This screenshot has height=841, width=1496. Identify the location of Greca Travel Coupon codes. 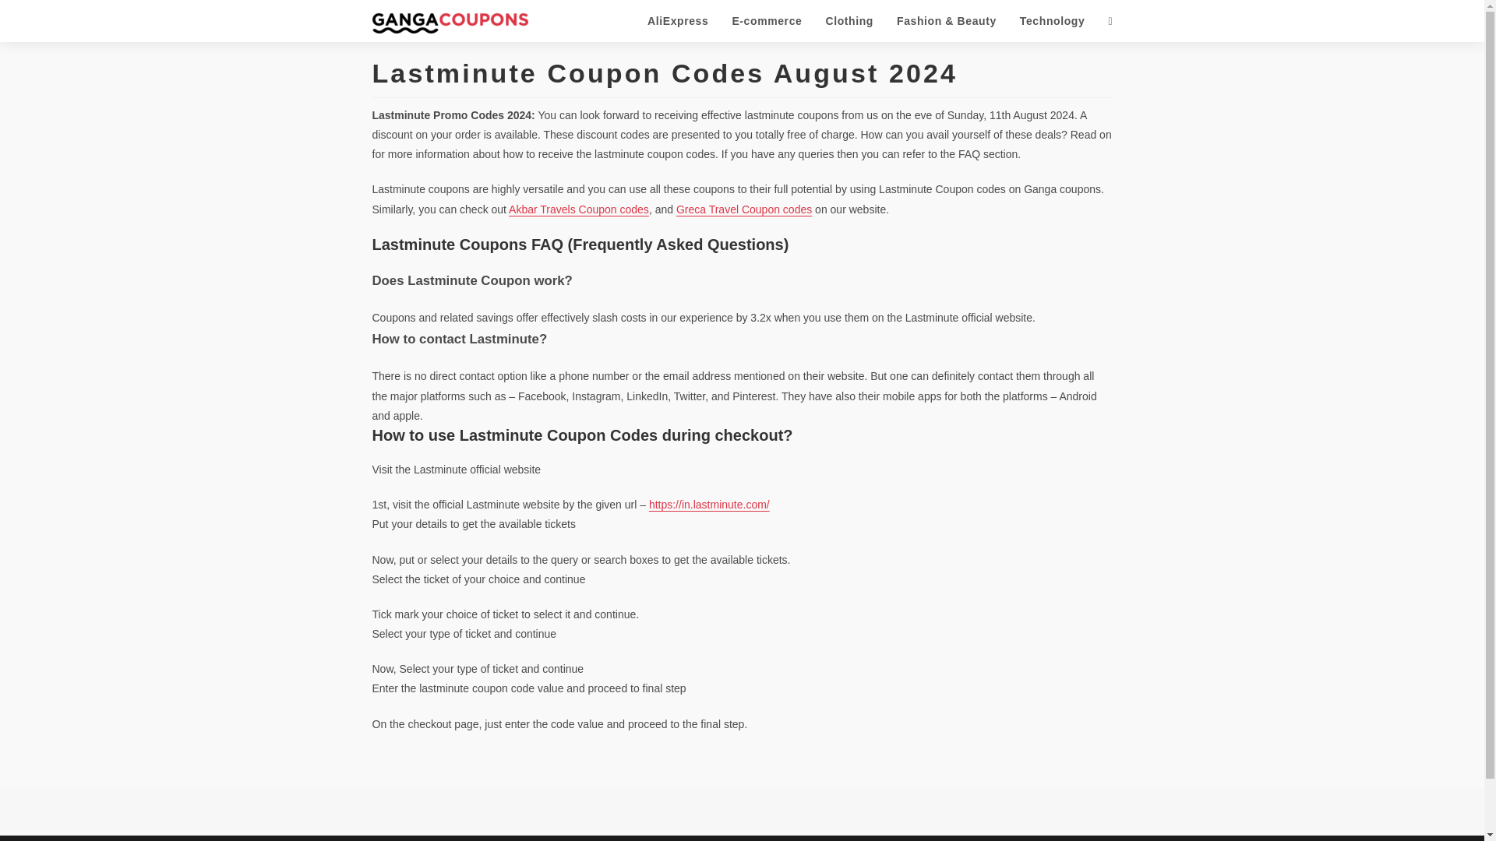
(743, 209).